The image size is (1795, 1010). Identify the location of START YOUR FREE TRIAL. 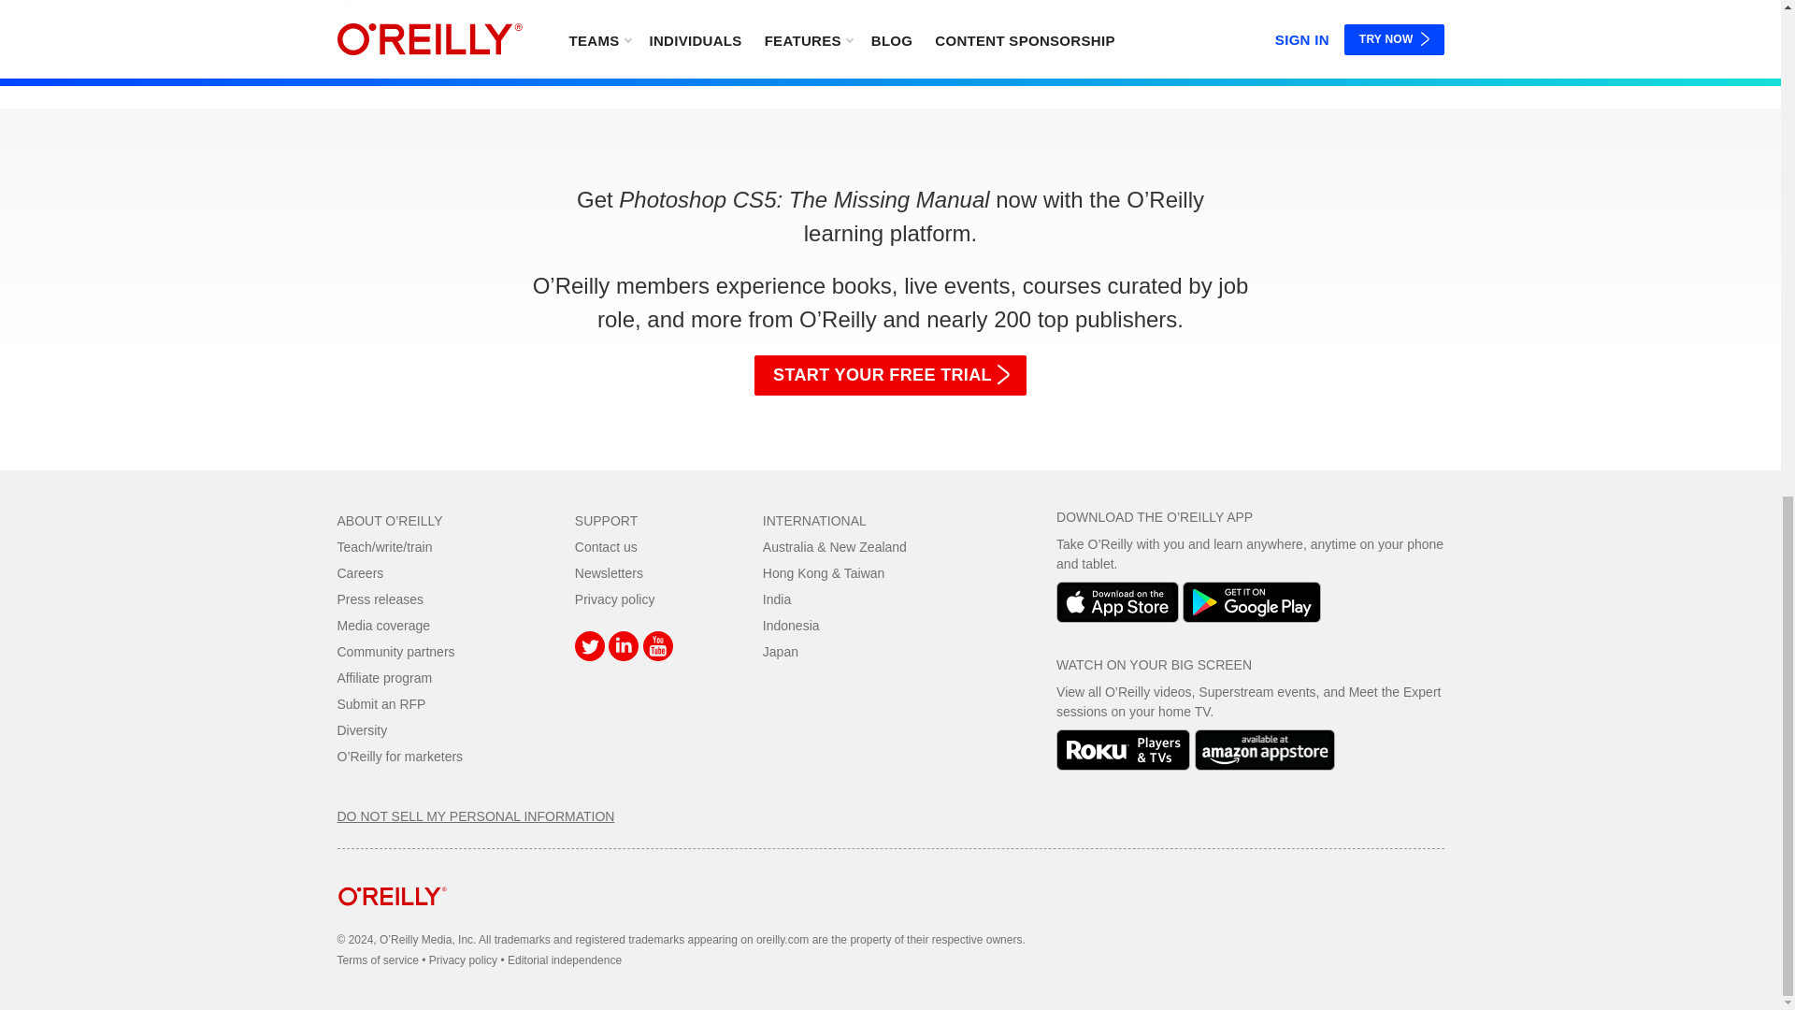
(890, 376).